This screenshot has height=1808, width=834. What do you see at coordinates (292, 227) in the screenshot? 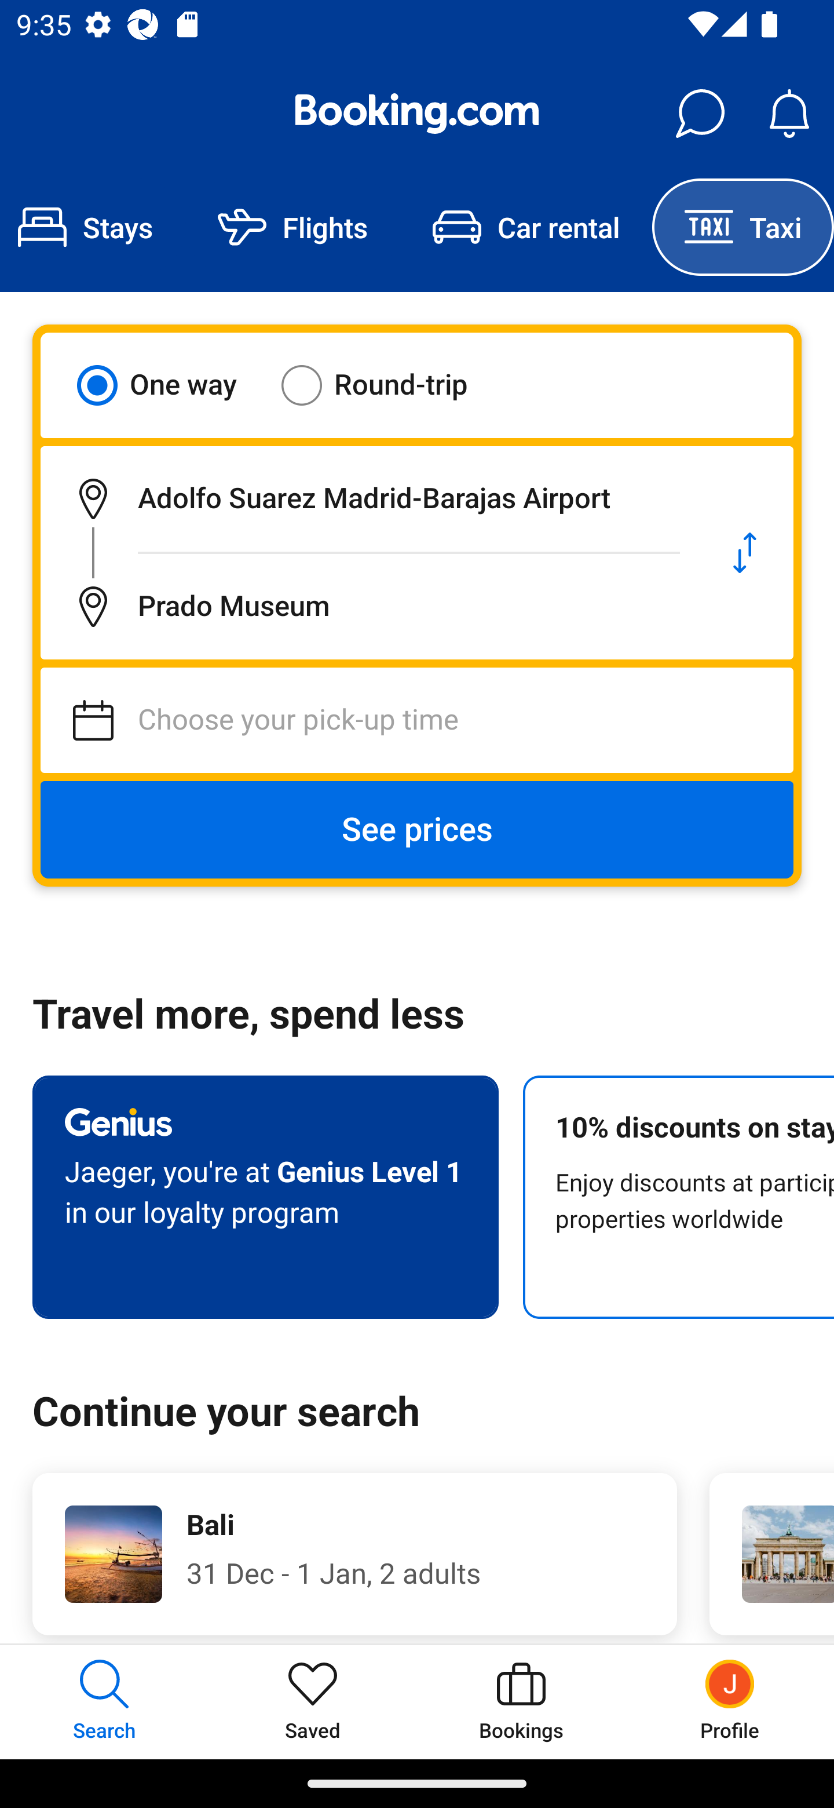
I see `Flights` at bounding box center [292, 227].